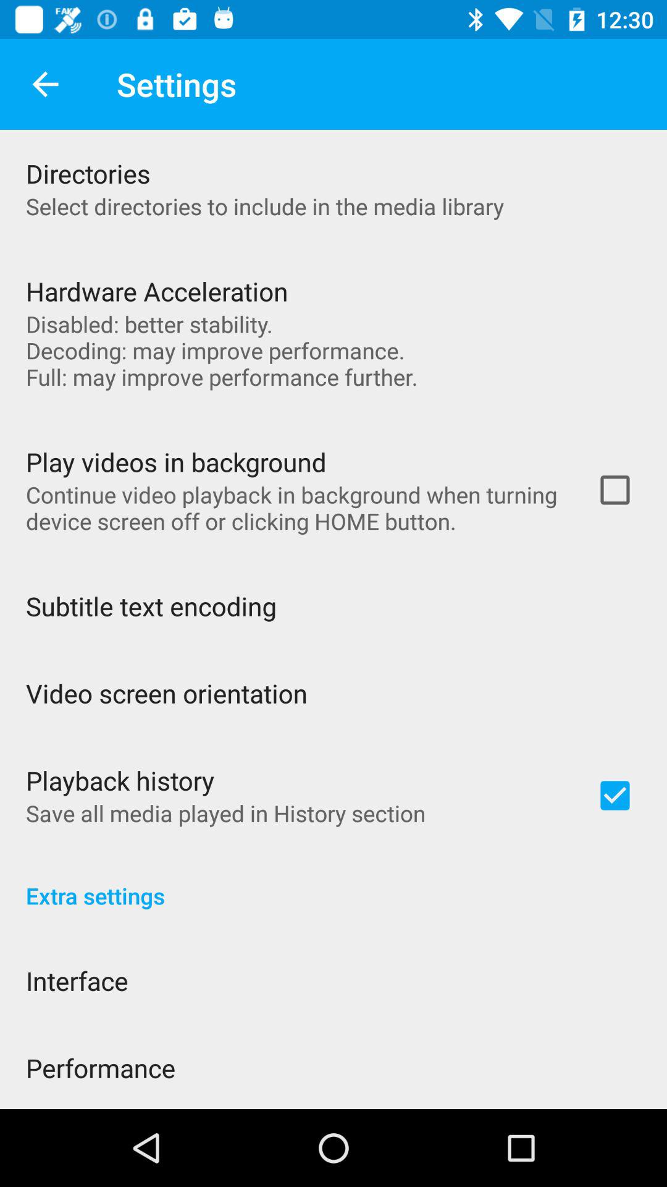 The image size is (667, 1187). Describe the element at coordinates (45, 84) in the screenshot. I see `press app to the left of settings app` at that location.